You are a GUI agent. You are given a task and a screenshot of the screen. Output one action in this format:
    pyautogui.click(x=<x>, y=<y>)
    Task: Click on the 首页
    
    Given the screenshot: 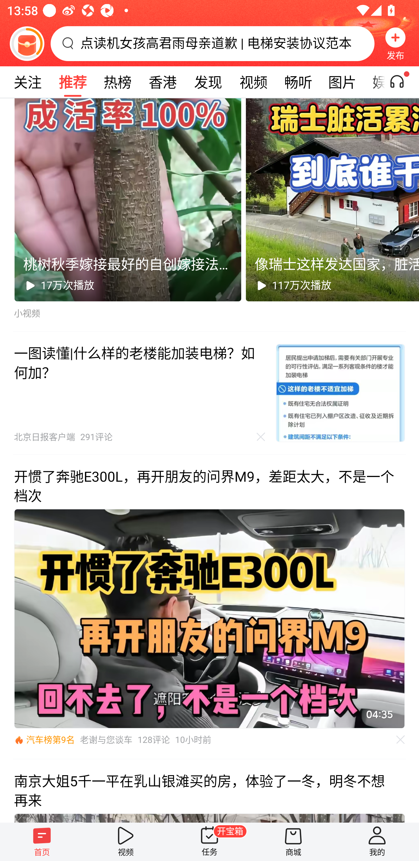 What is the action you would take?
    pyautogui.click(x=42, y=842)
    